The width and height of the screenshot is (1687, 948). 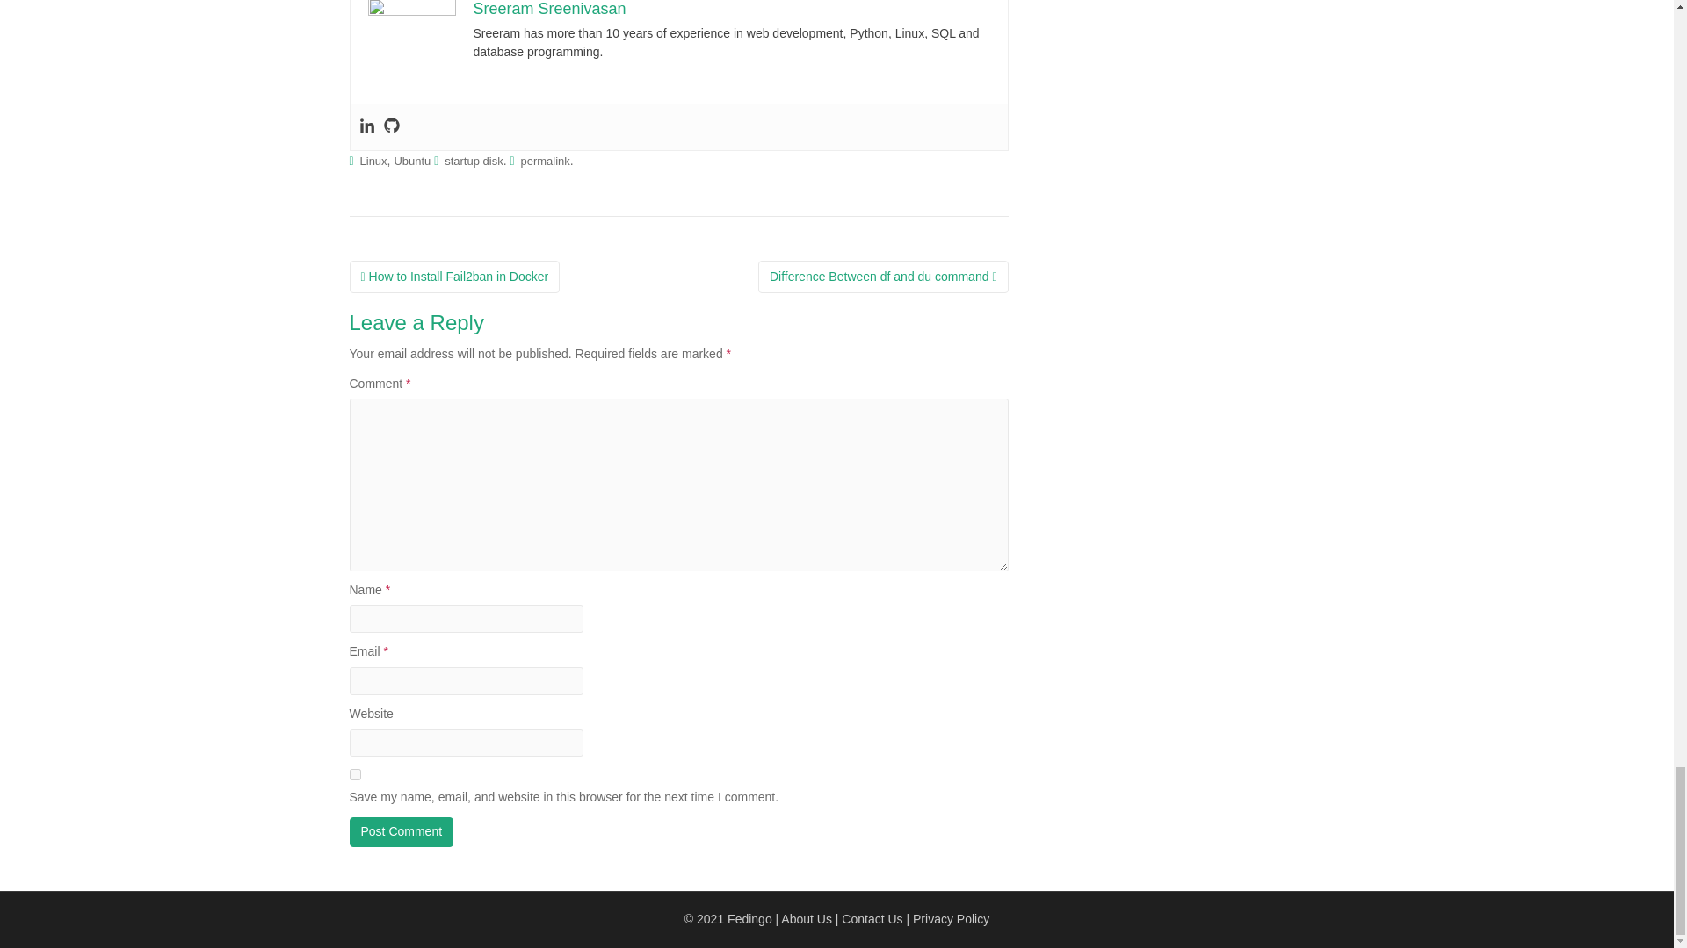 What do you see at coordinates (411, 162) in the screenshot?
I see `Ubuntu` at bounding box center [411, 162].